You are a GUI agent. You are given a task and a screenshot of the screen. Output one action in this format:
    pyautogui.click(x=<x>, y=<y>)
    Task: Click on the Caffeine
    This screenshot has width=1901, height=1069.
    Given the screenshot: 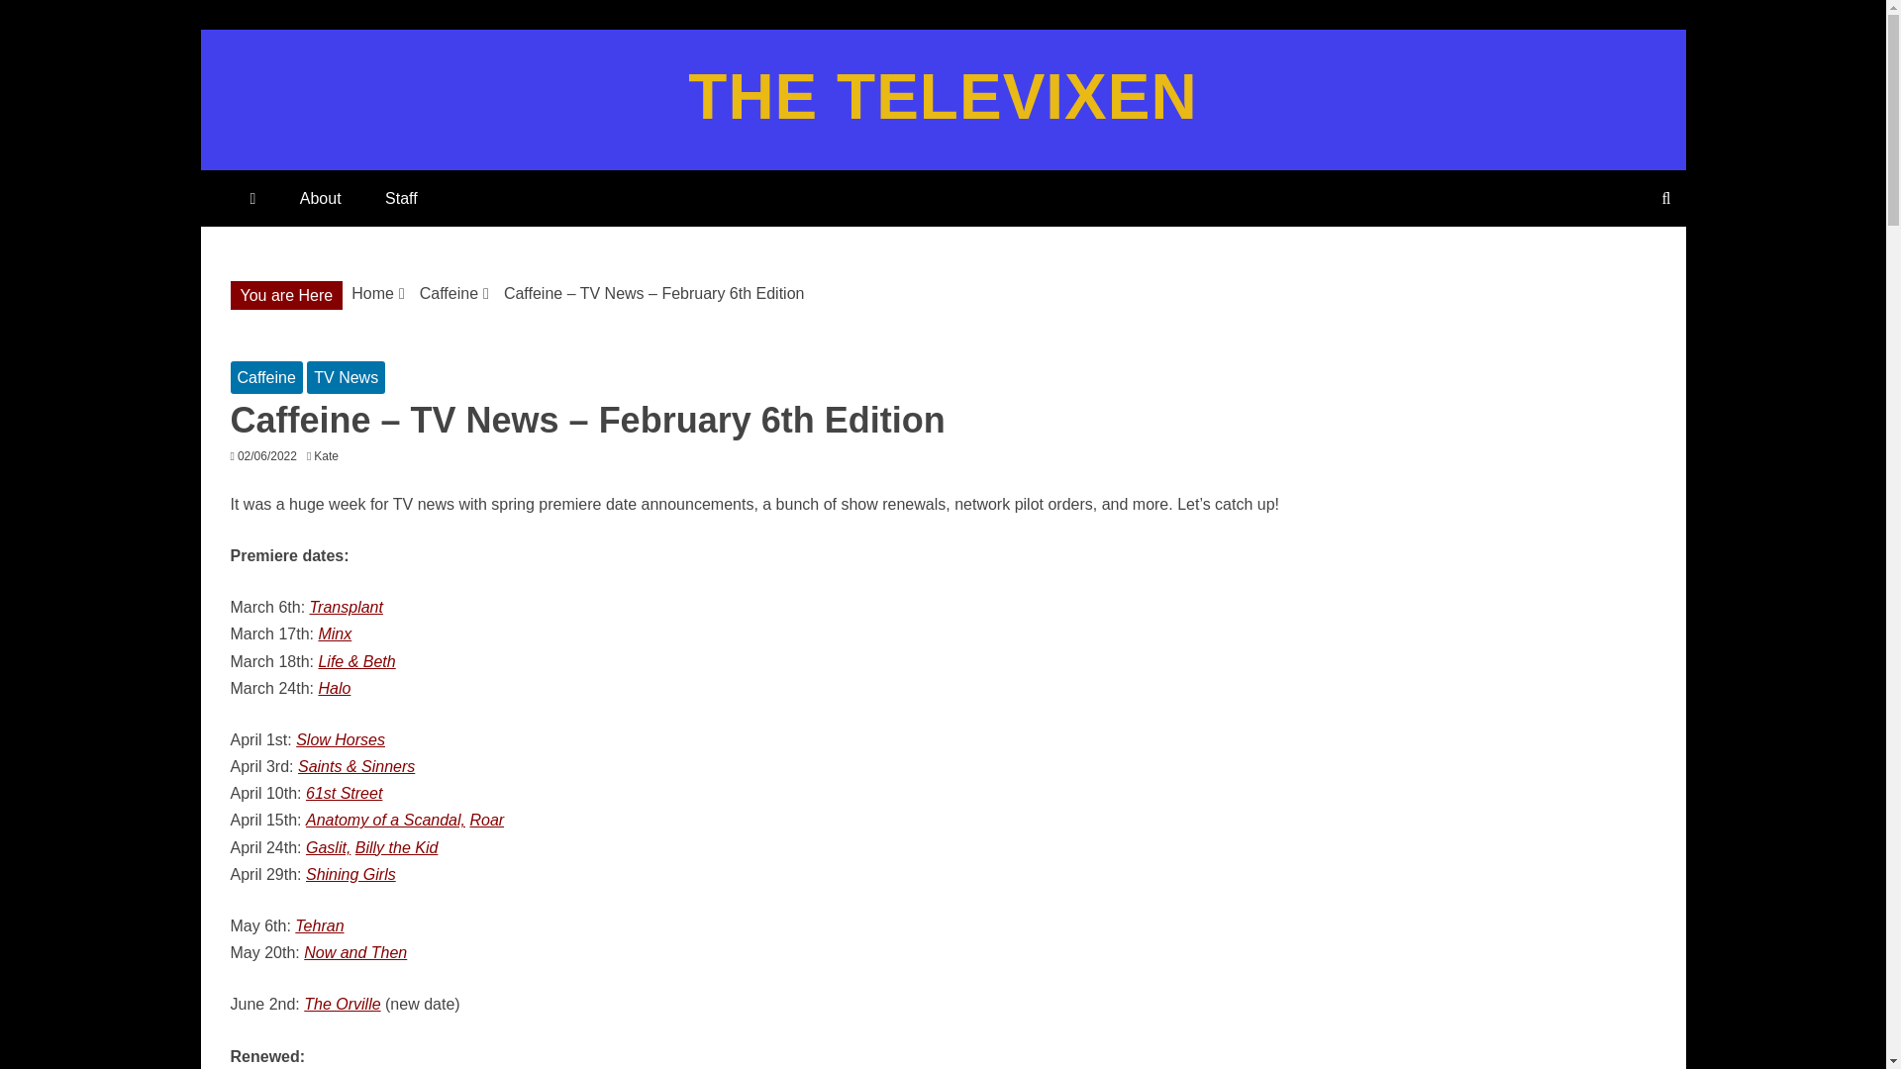 What is the action you would take?
    pyautogui.click(x=450, y=293)
    